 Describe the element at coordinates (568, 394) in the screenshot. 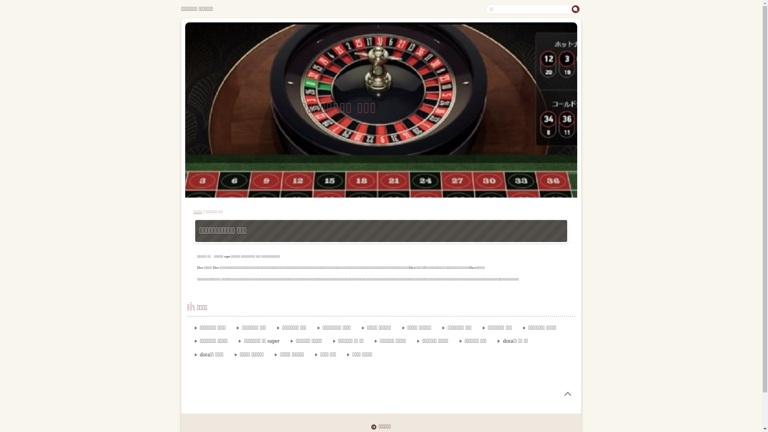

I see `page top` at that location.